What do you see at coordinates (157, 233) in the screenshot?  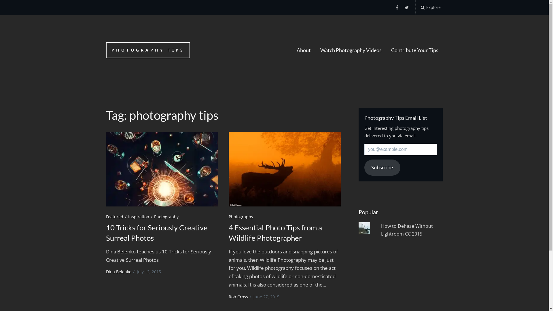 I see `10 Tricks for Seriously Creative Surreal Photos` at bounding box center [157, 233].